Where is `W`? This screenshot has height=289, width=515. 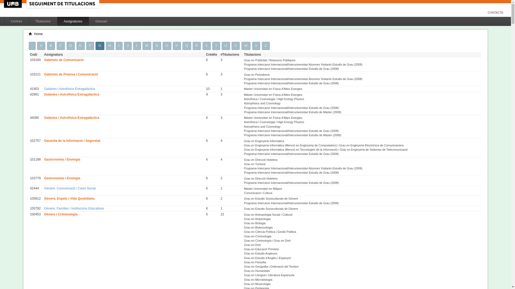 W is located at coordinates (246, 45).